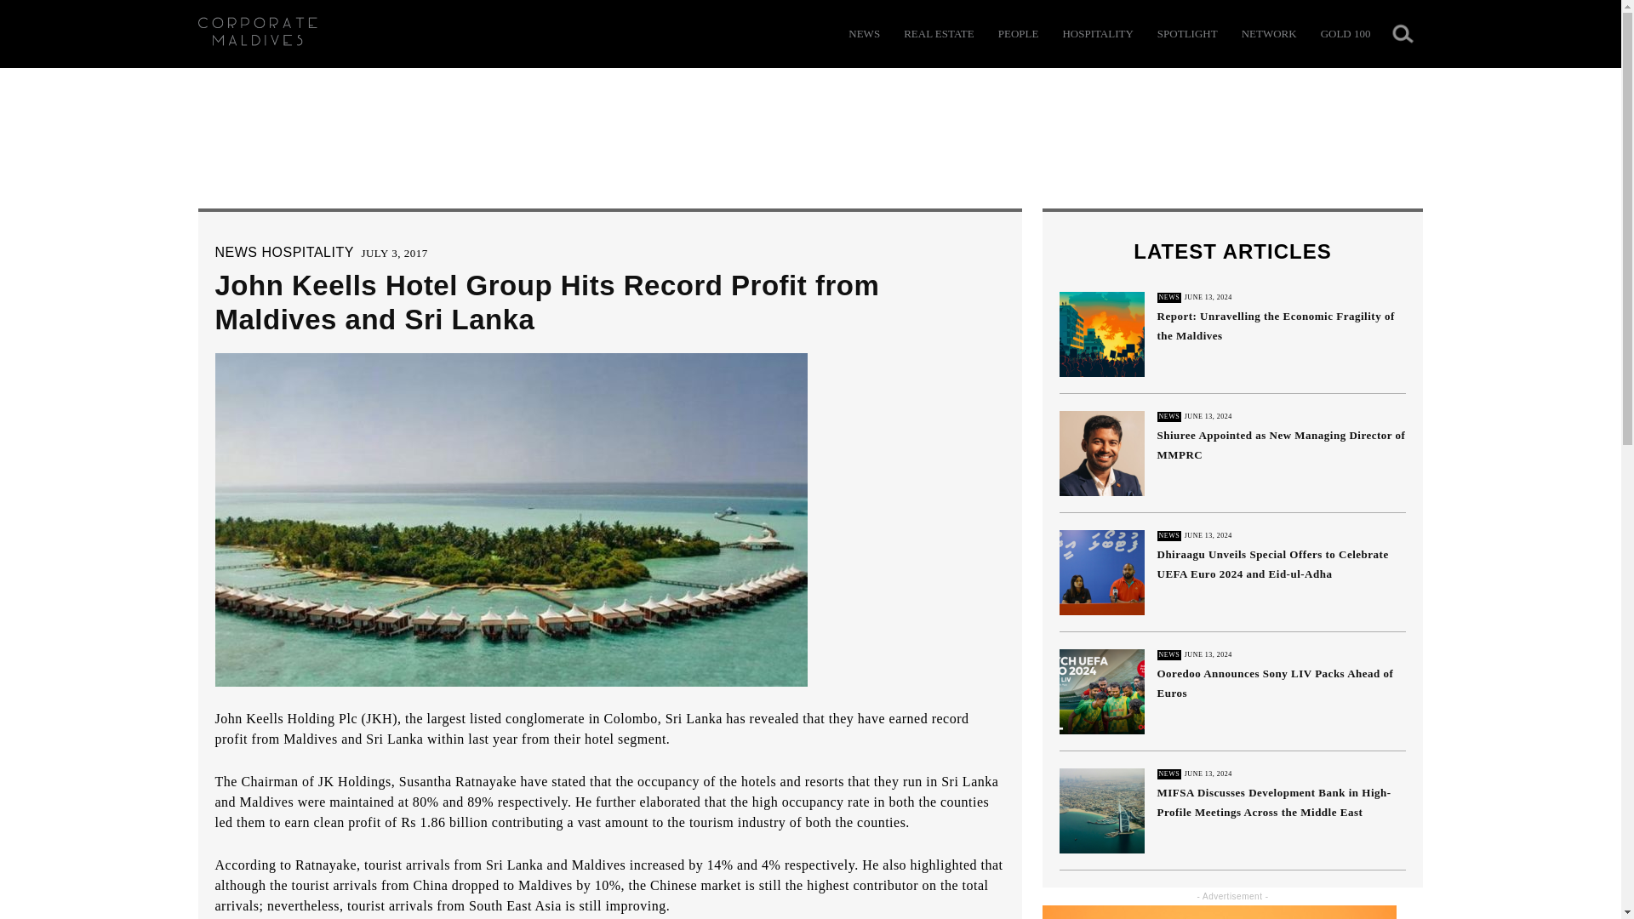 The height and width of the screenshot is (919, 1634). I want to click on PEOPLE, so click(1019, 34).